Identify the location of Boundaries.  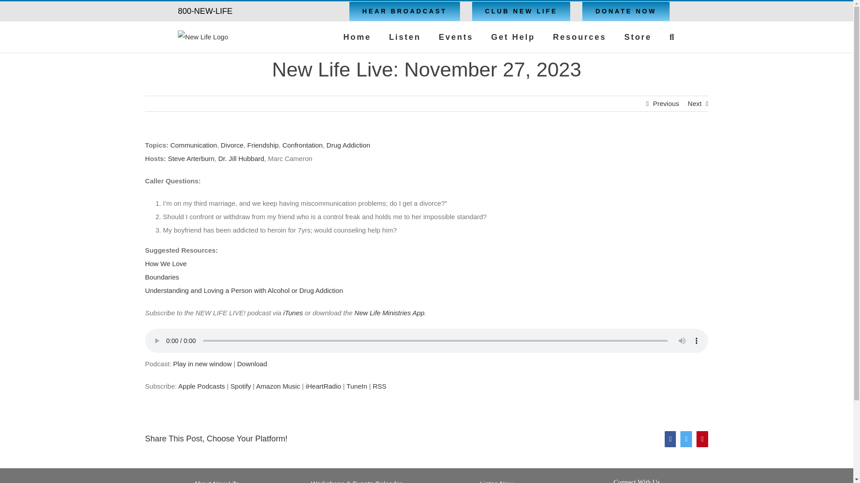
(162, 277).